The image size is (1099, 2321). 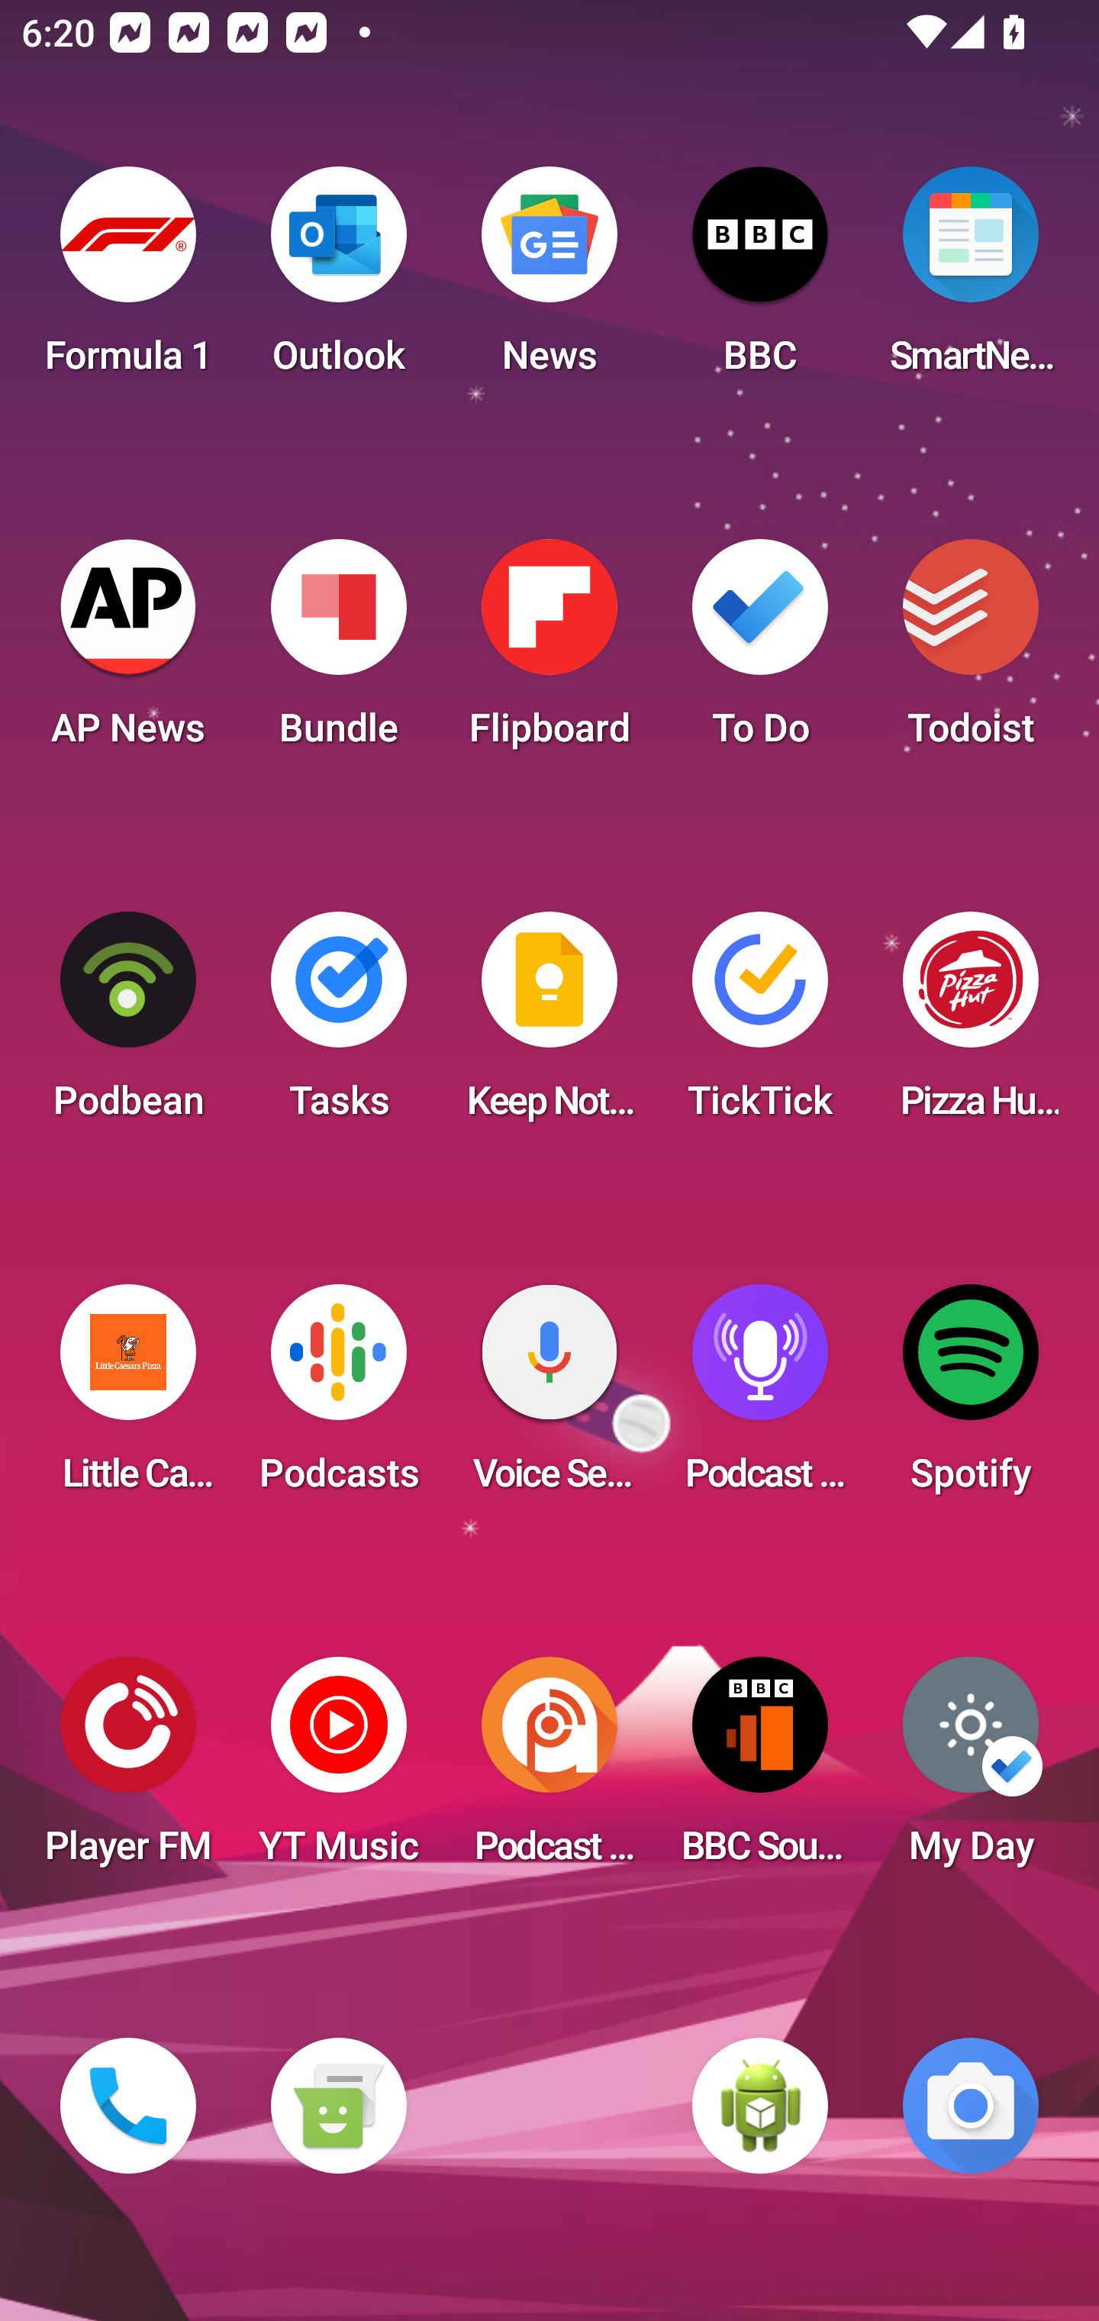 What do you see at coordinates (760, 1770) in the screenshot?
I see `BBC Sounds` at bounding box center [760, 1770].